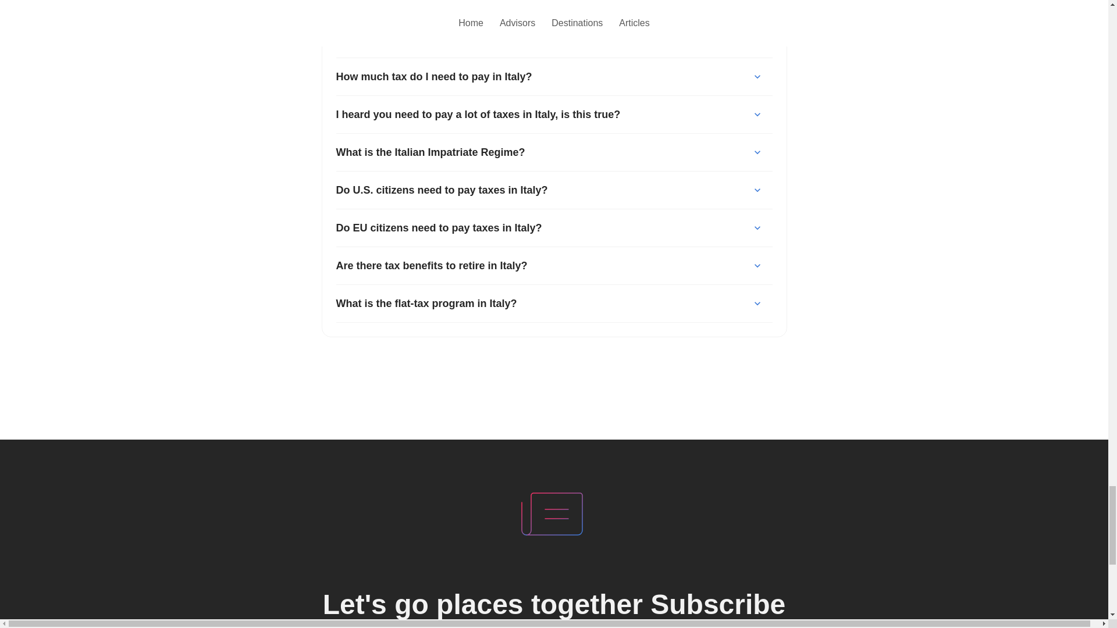 The width and height of the screenshot is (1117, 628). What do you see at coordinates (554, 77) in the screenshot?
I see `How much tax do I need to pay in Italy?` at bounding box center [554, 77].